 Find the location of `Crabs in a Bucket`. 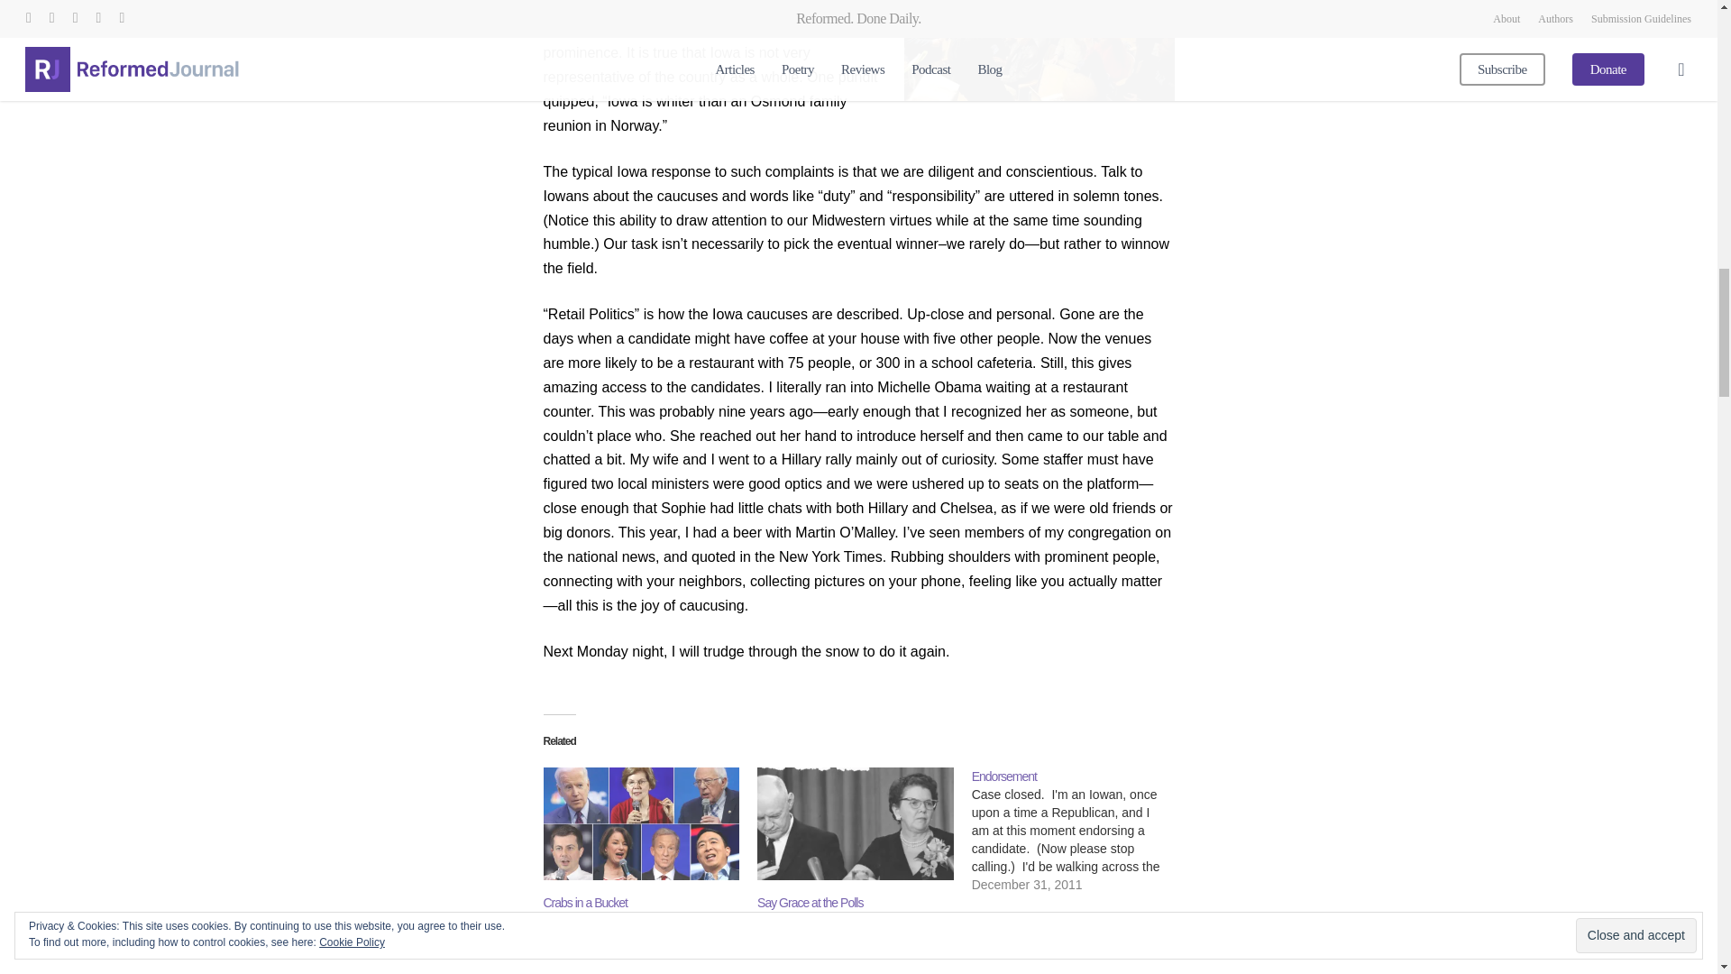

Crabs in a Bucket is located at coordinates (584, 902).